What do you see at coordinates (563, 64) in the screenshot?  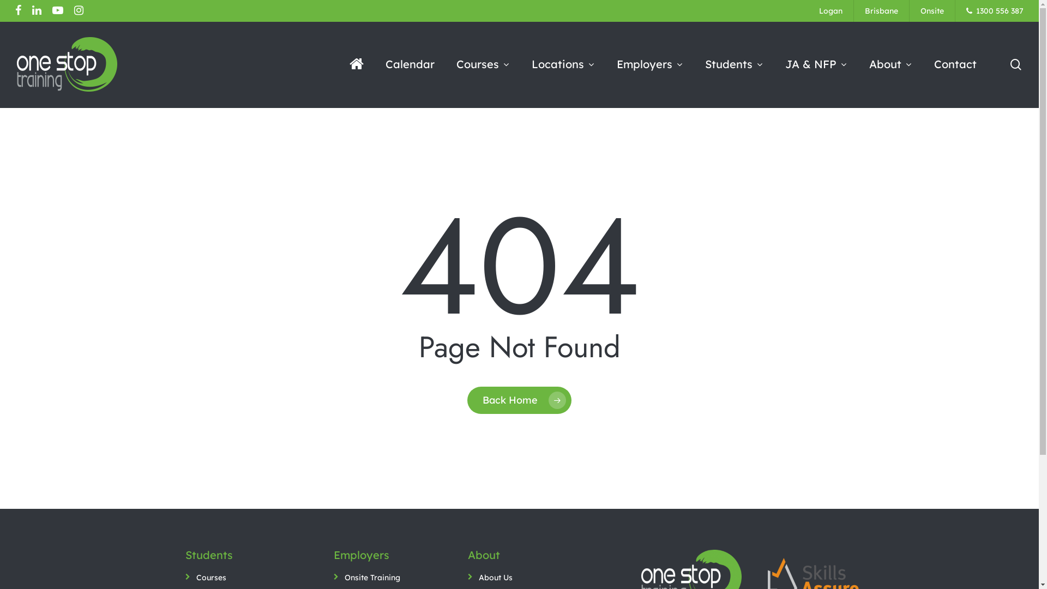 I see `Locations` at bounding box center [563, 64].